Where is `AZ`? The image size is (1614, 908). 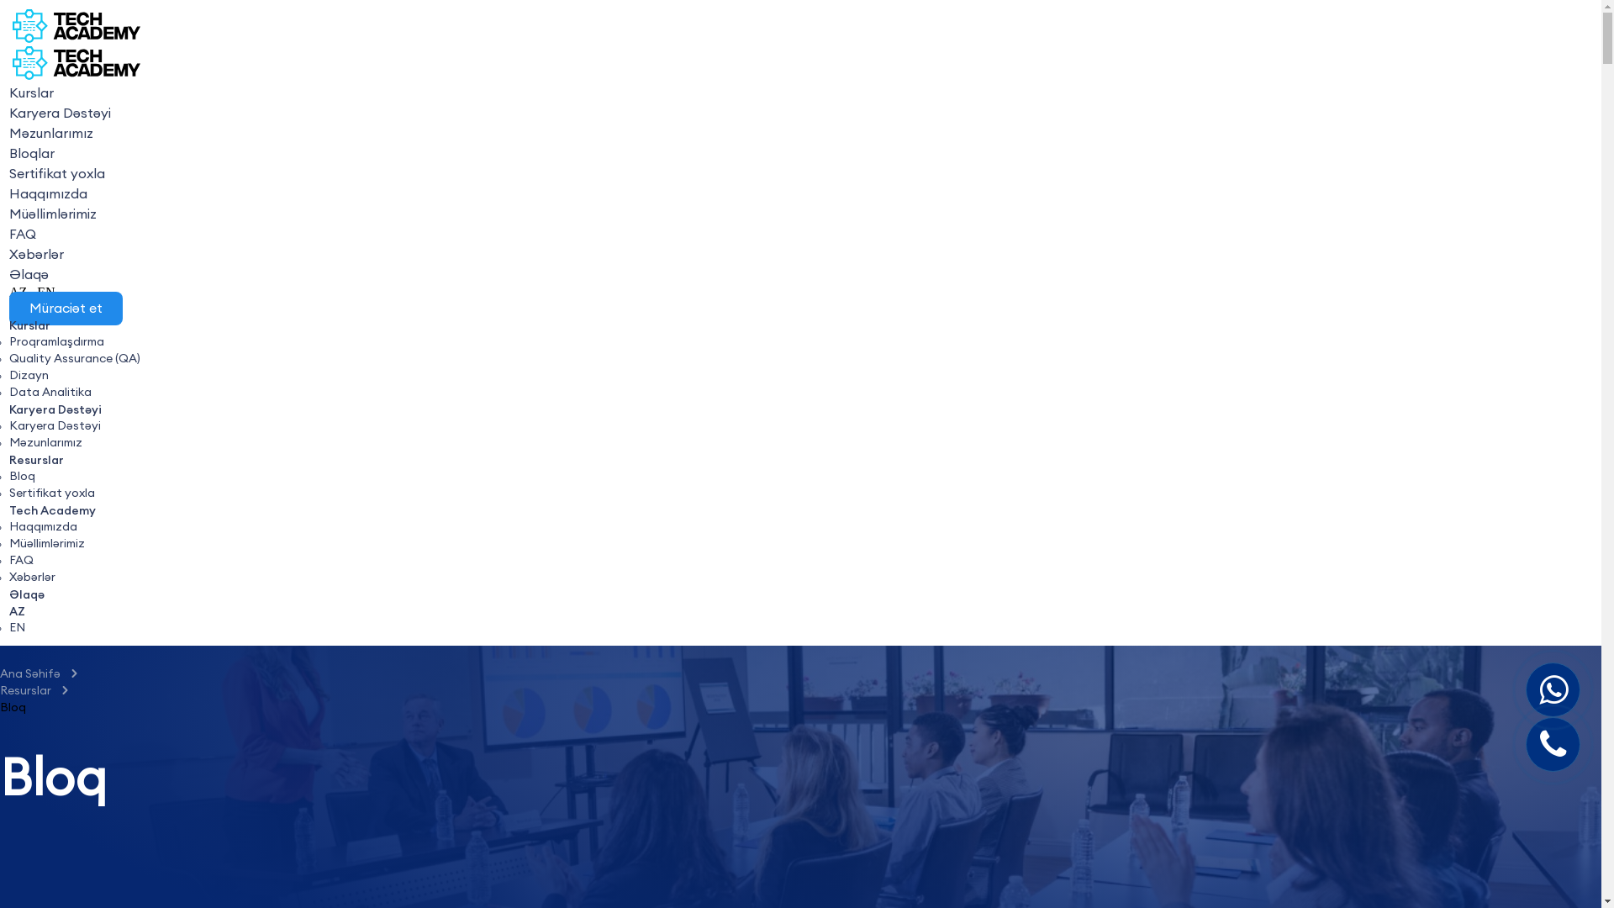
AZ is located at coordinates (17, 611).